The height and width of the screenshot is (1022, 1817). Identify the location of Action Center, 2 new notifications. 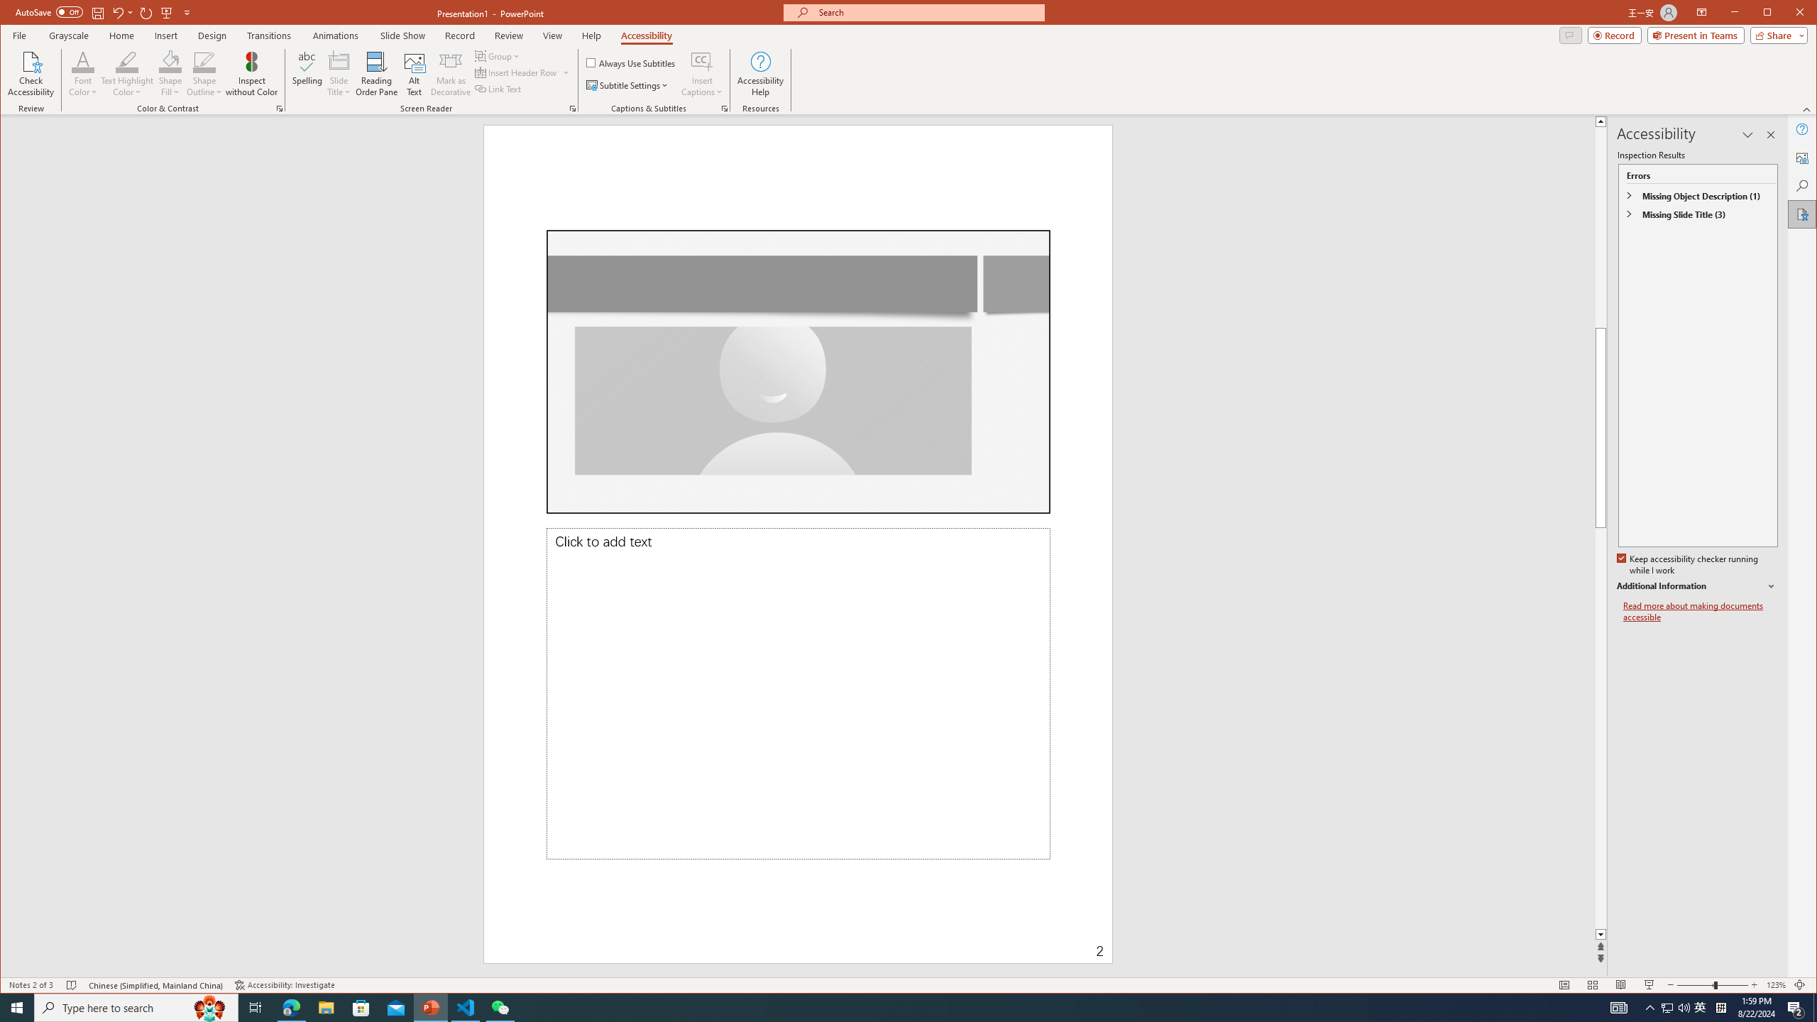
(1796, 1008).